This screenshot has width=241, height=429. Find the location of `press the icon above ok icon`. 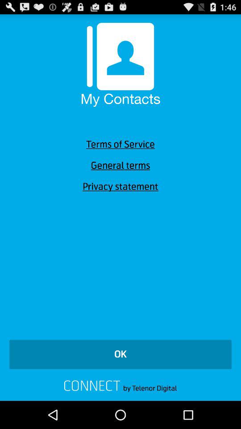

press the icon above ok icon is located at coordinates (120, 187).